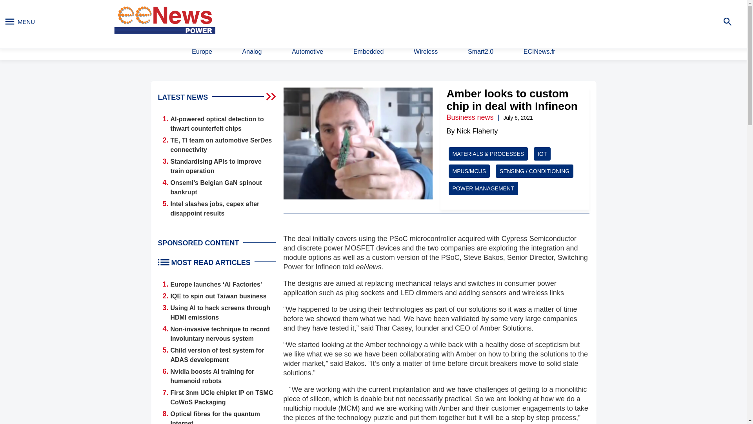  Describe the element at coordinates (539, 52) in the screenshot. I see `ECINews.fr` at that location.